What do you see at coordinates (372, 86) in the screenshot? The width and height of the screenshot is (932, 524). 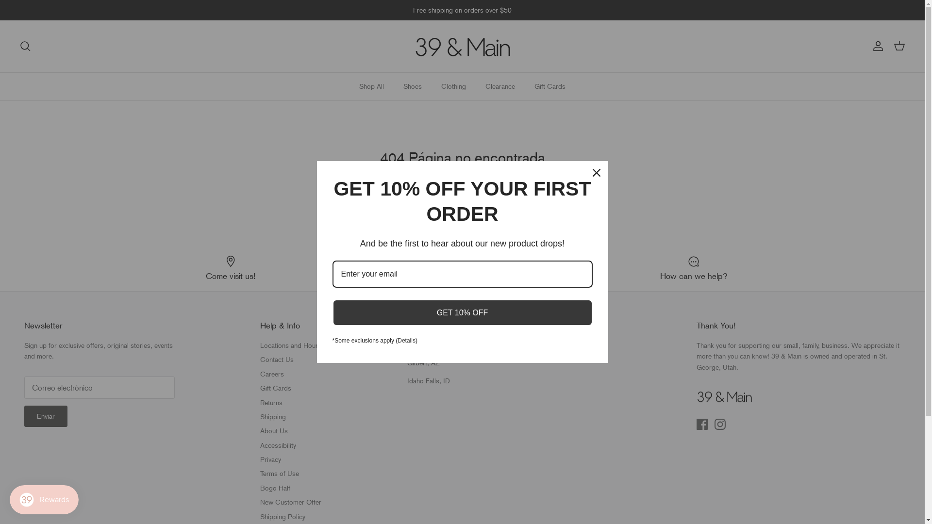 I see `Shop All` at bounding box center [372, 86].